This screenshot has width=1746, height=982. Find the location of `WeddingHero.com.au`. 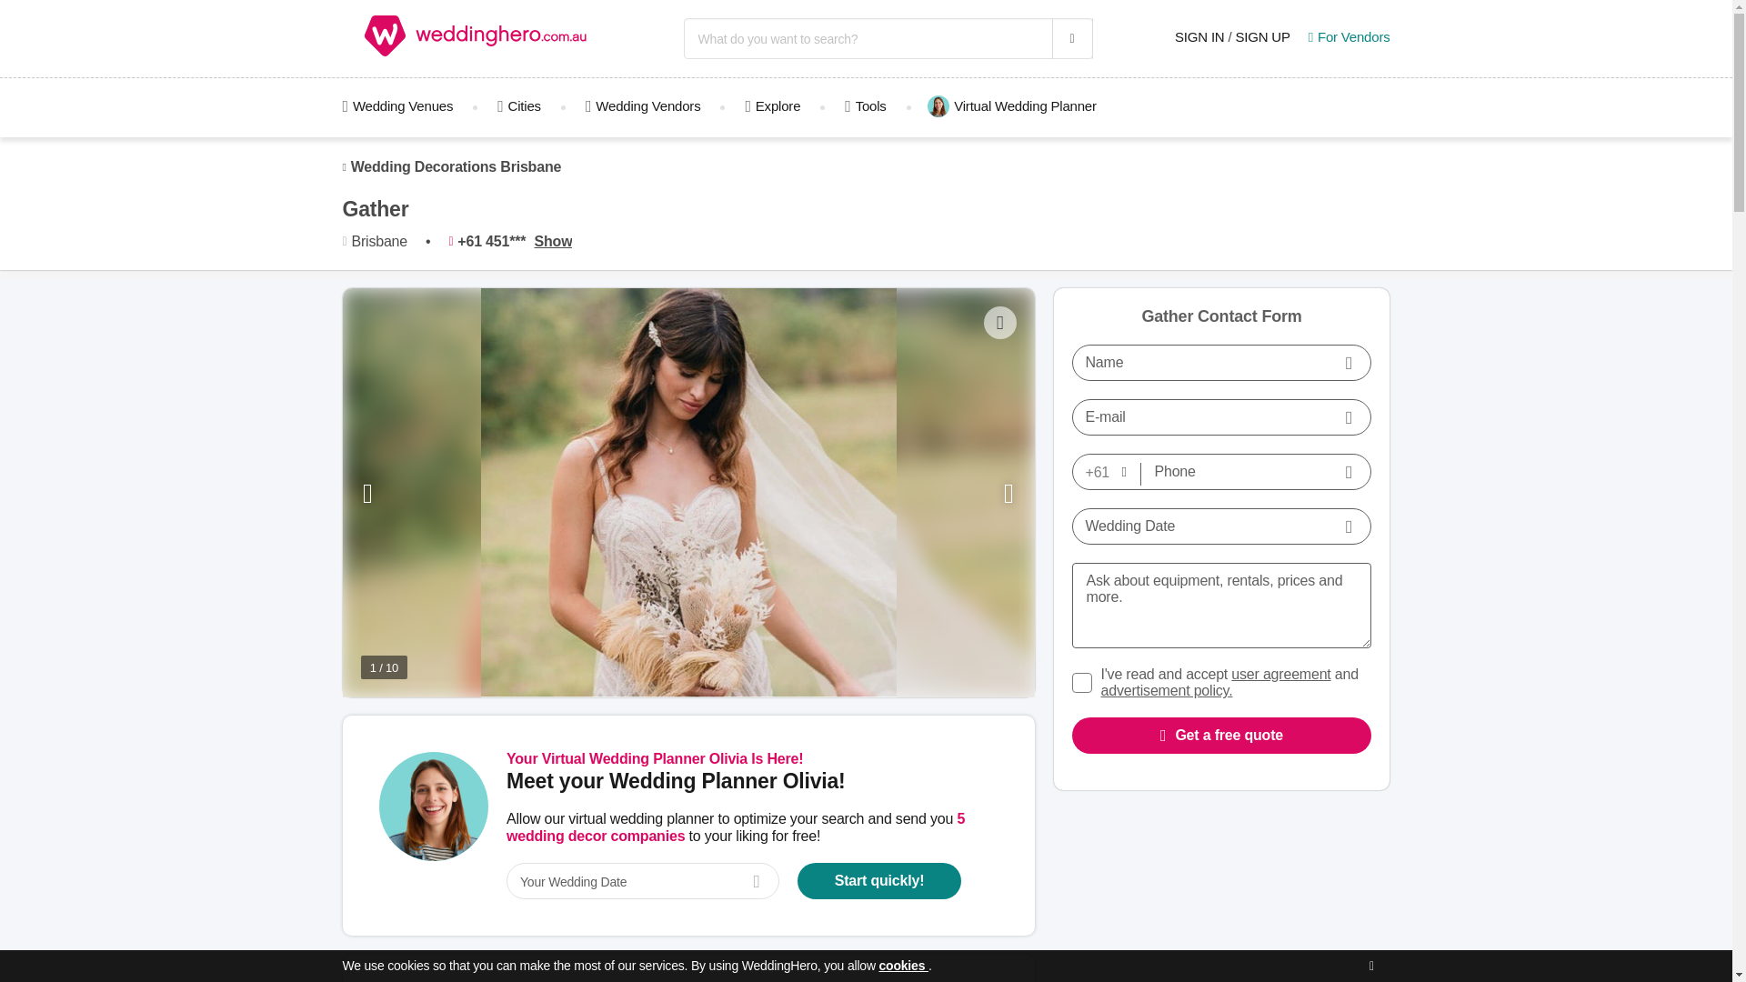

WeddingHero.com.au is located at coordinates (477, 39).